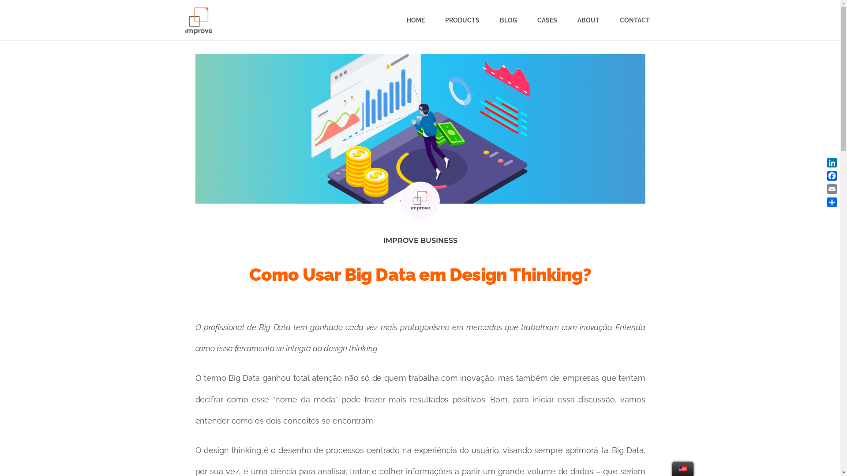 Image resolution: width=847 pixels, height=476 pixels. What do you see at coordinates (683, 469) in the screenshot?
I see `English` at bounding box center [683, 469].